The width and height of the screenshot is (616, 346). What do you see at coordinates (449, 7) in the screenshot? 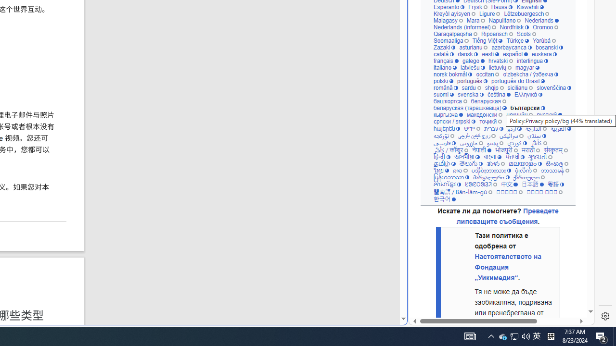
I see `Esperanto` at bounding box center [449, 7].